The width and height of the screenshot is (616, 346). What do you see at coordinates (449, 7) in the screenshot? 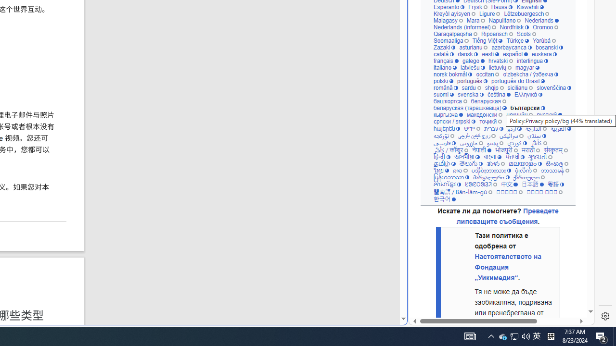
I see `Esperanto` at bounding box center [449, 7].